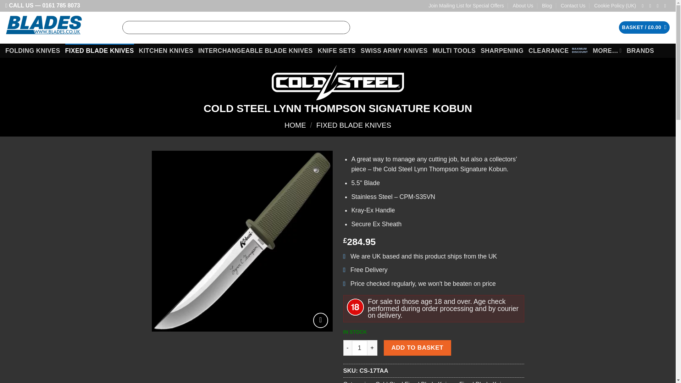  What do you see at coordinates (99, 51) in the screenshot?
I see `FIXED BLADE KNIVES` at bounding box center [99, 51].